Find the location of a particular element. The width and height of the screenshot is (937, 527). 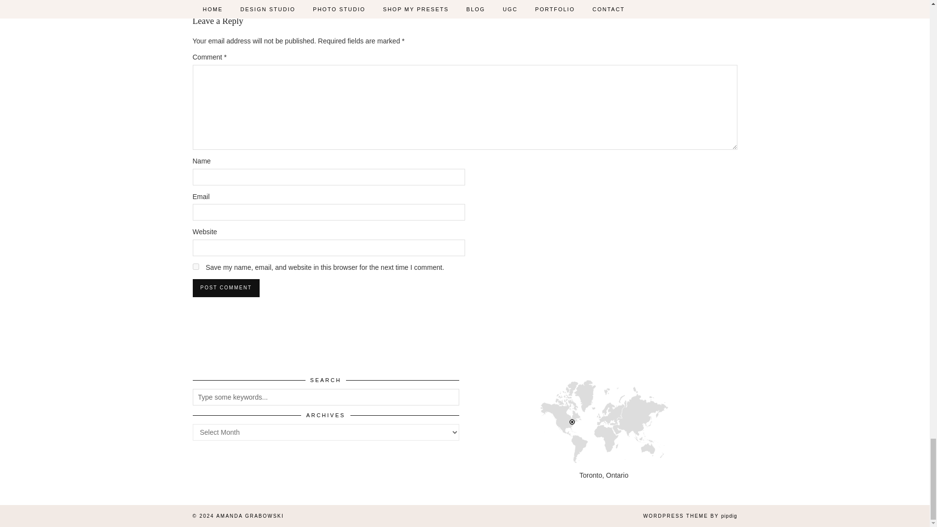

Post Comment is located at coordinates (225, 288).